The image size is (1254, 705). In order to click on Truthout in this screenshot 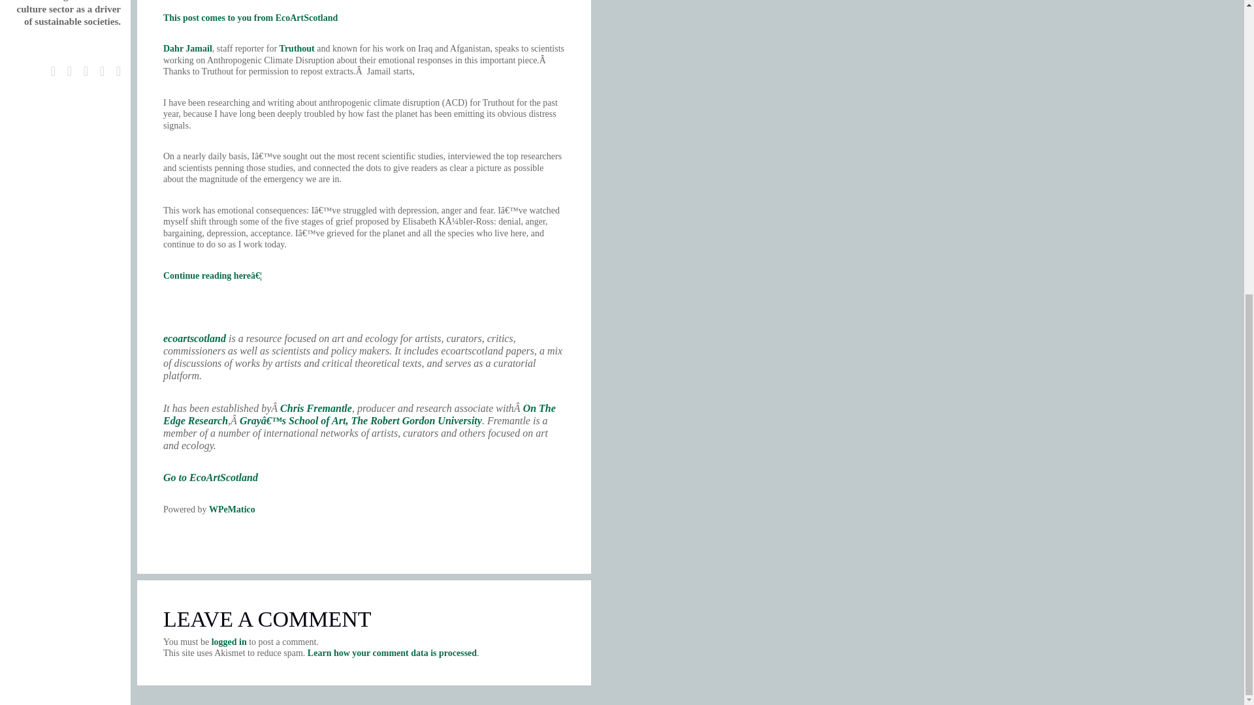, I will do `click(297, 48)`.